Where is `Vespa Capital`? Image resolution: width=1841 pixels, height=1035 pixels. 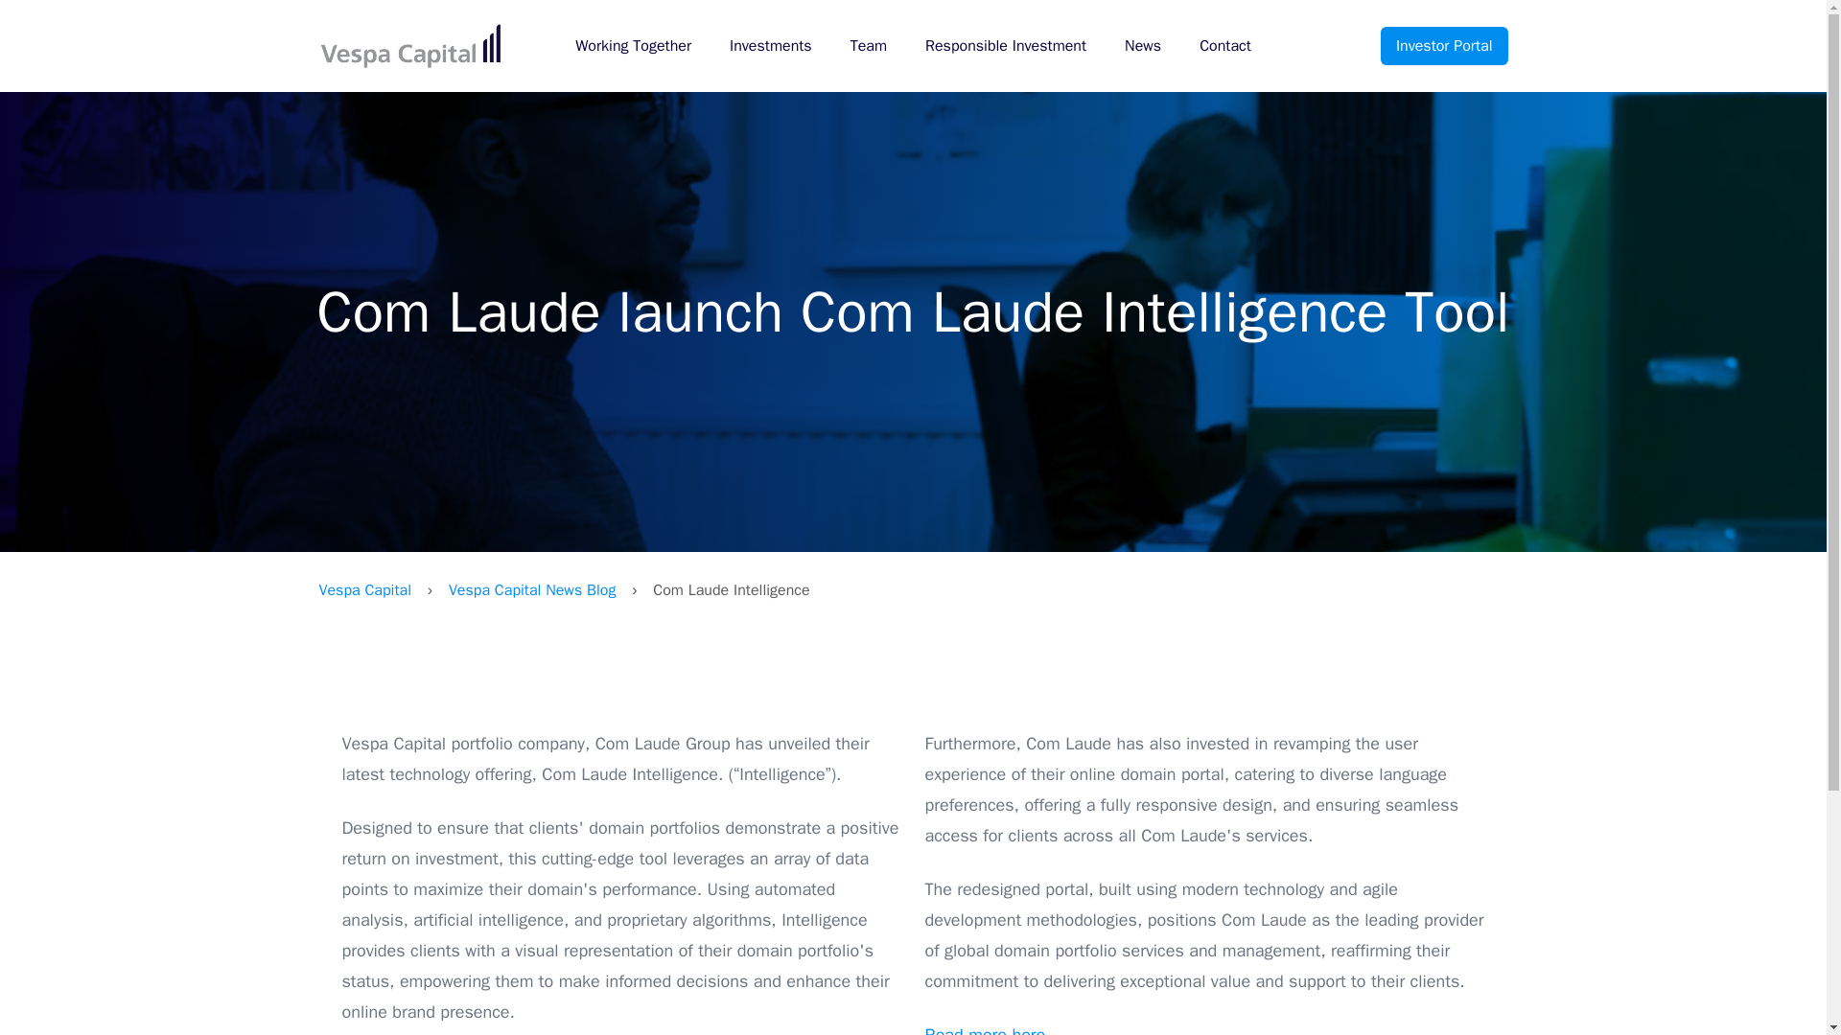 Vespa Capital is located at coordinates (364, 590).